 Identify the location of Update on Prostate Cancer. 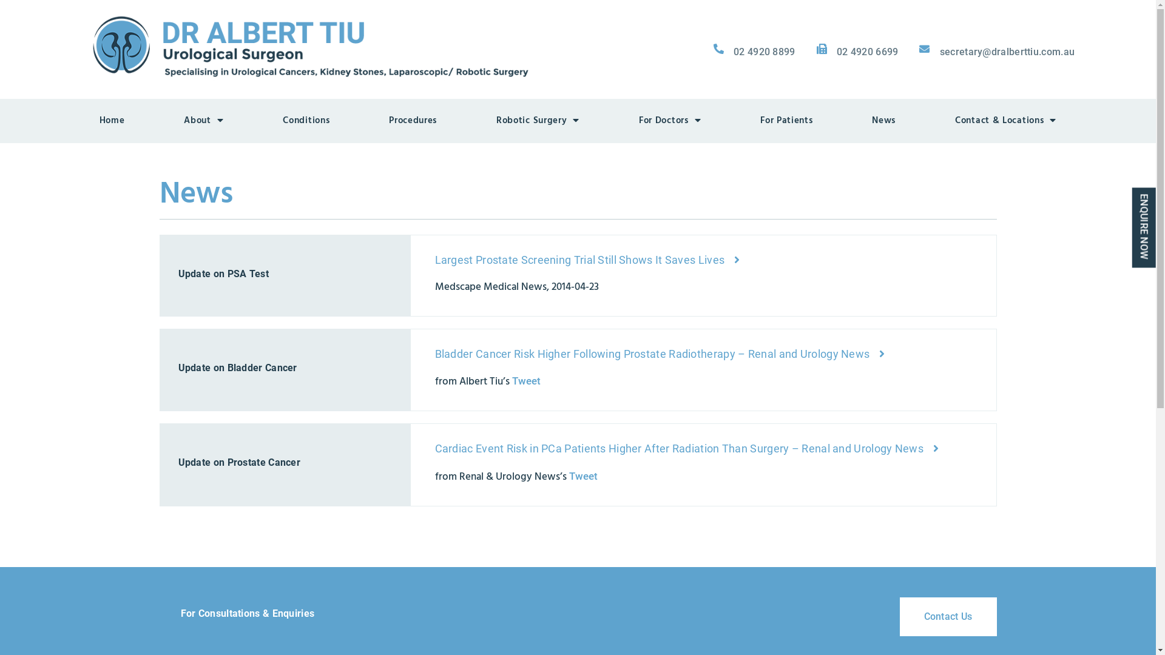
(285, 453).